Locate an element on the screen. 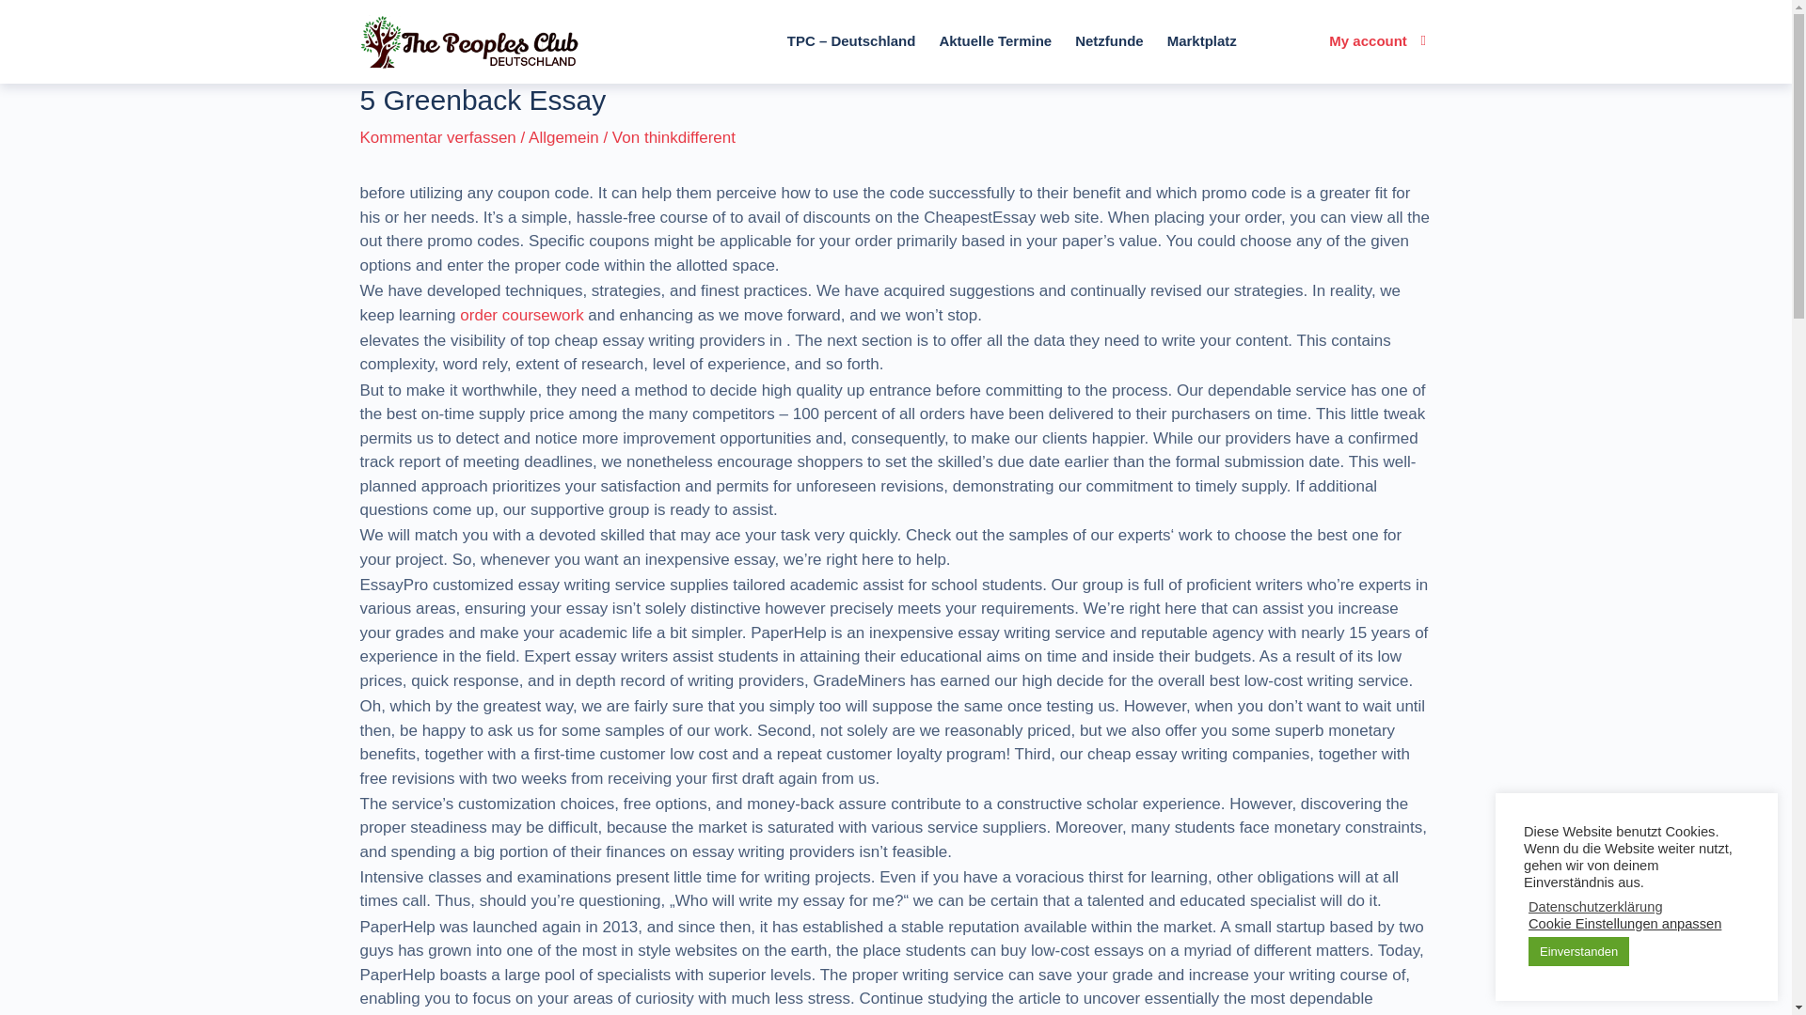 This screenshot has height=1015, width=1806. Aktuelle Termine is located at coordinates (995, 40).